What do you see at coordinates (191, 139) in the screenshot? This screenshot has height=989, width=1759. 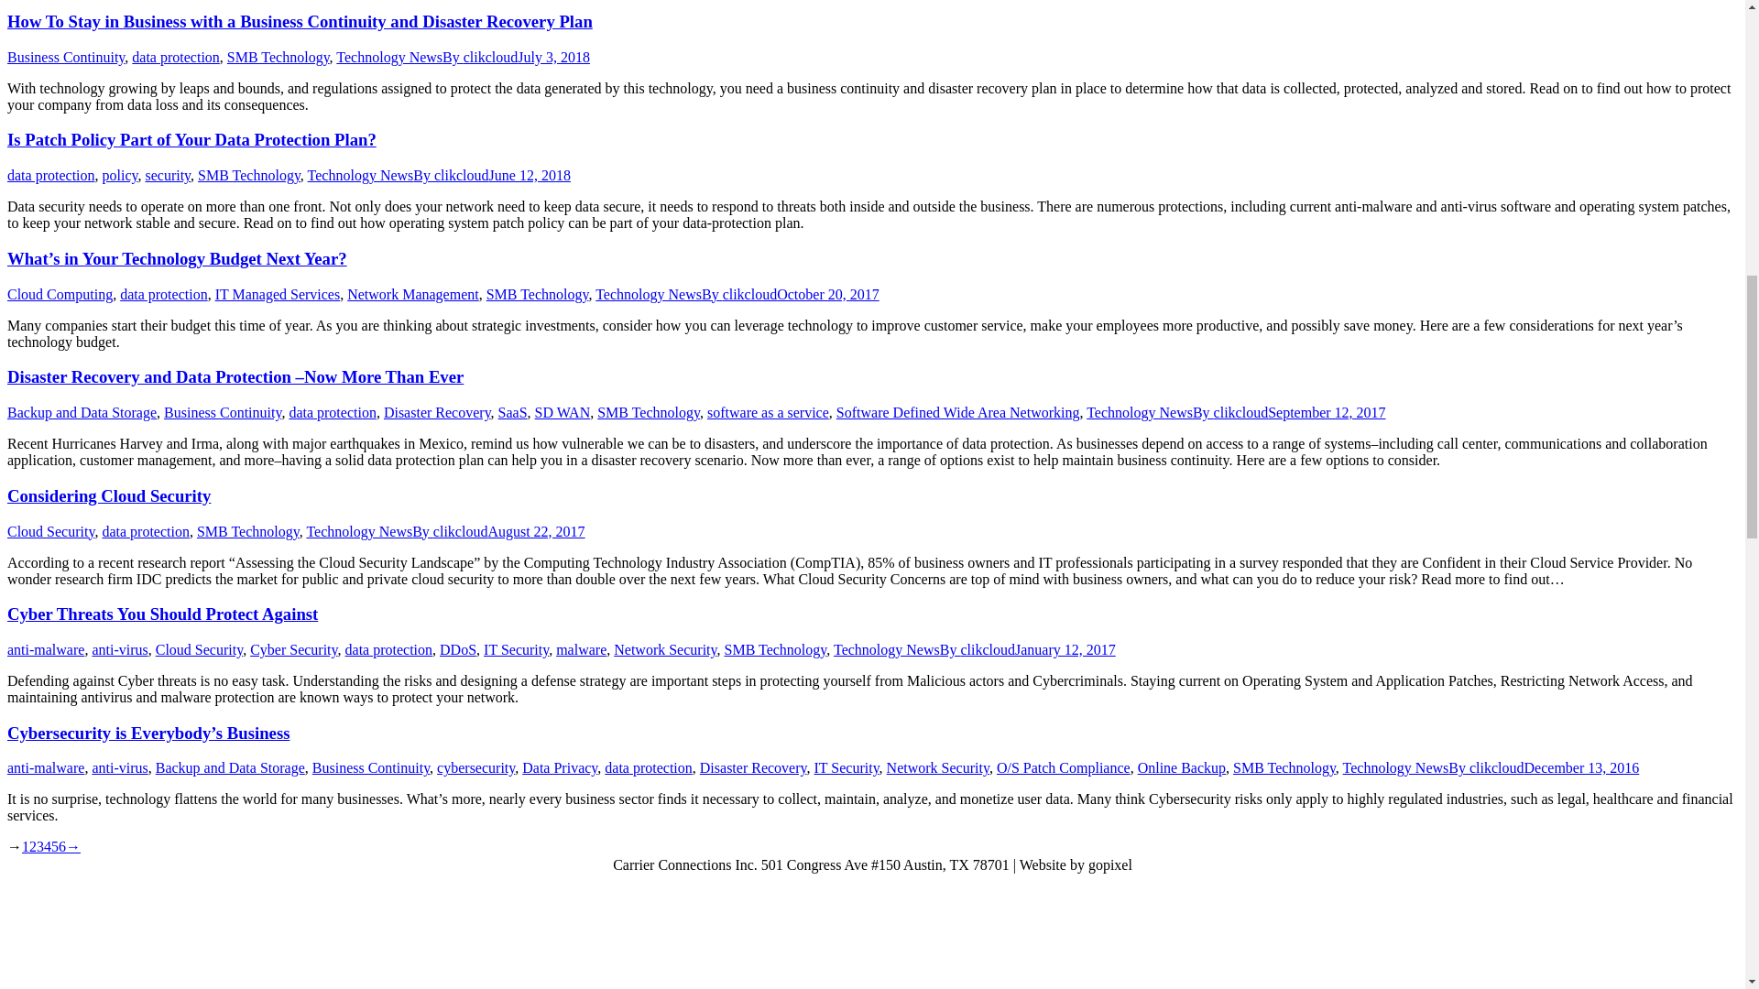 I see `Is Patch Policy Part of Your Data Protection Plan?` at bounding box center [191, 139].